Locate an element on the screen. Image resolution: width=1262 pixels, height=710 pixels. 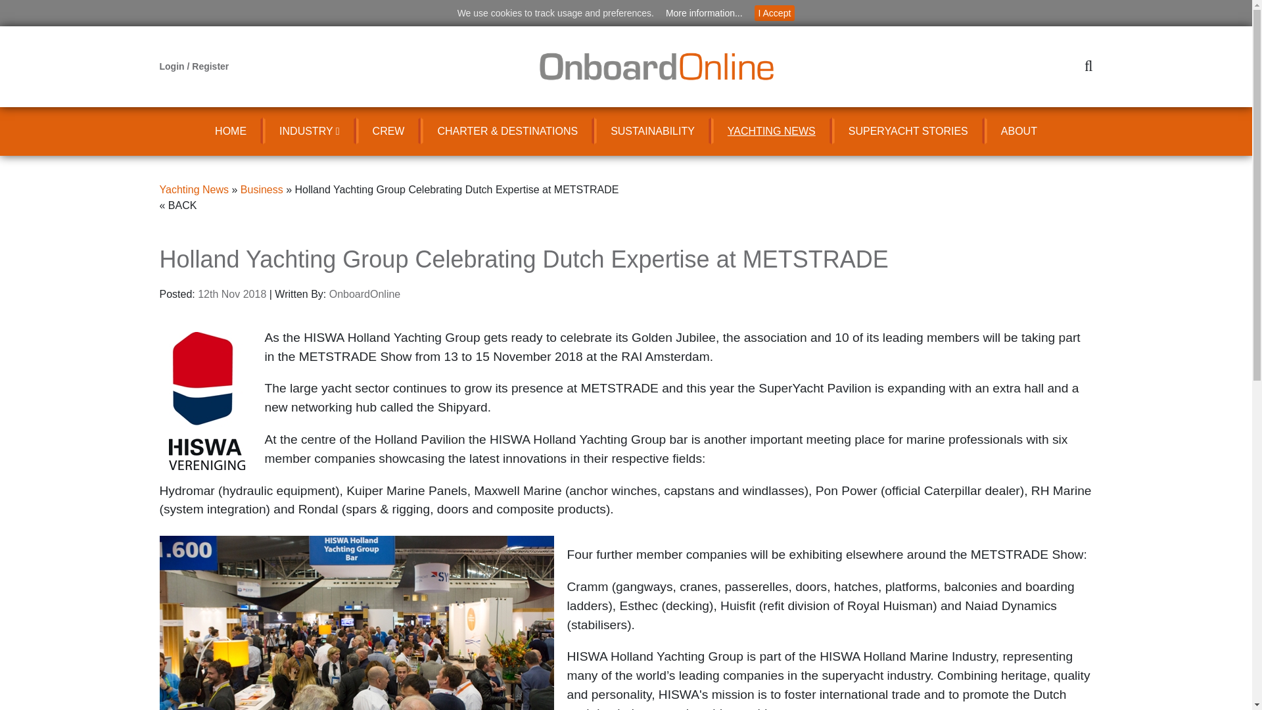
I Accept is located at coordinates (774, 13).